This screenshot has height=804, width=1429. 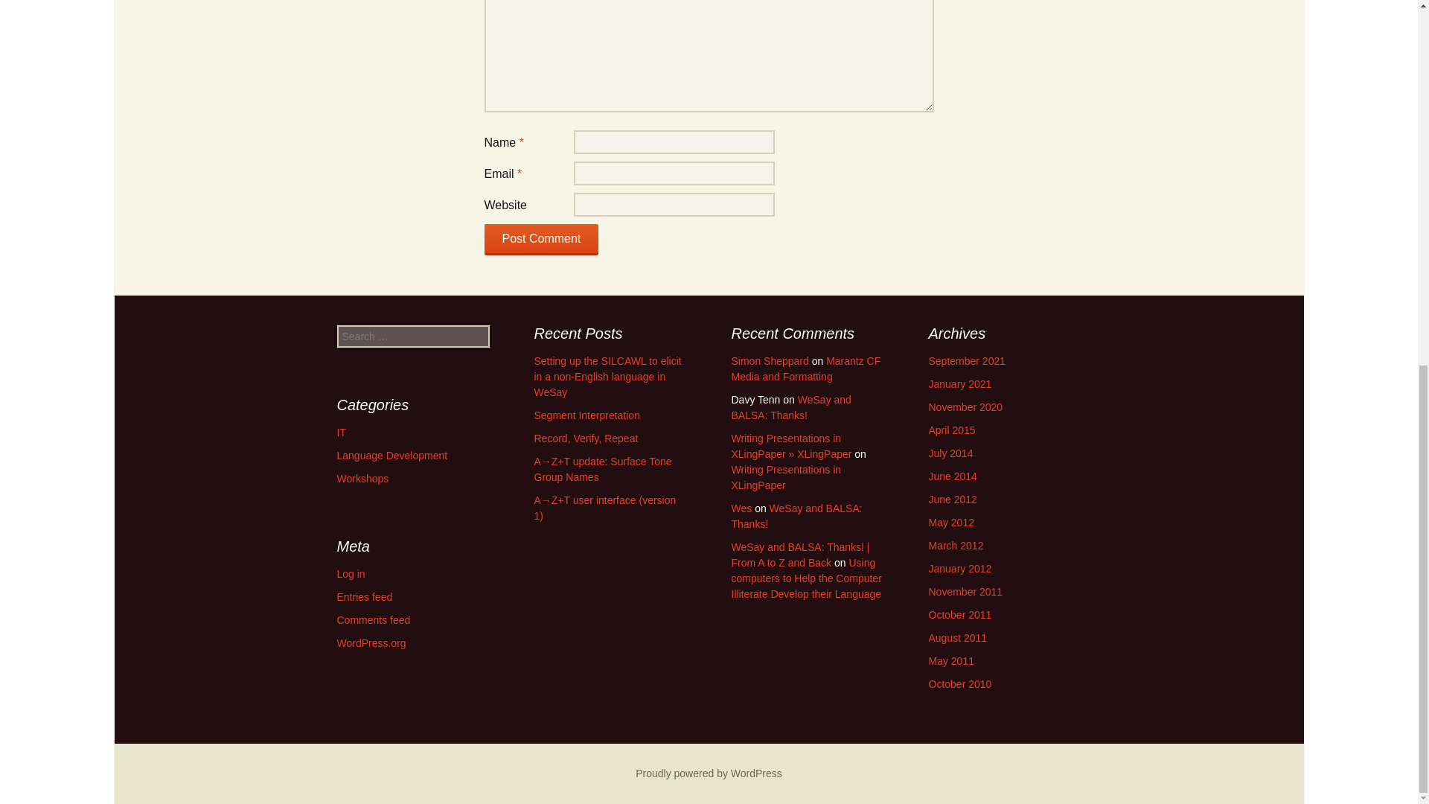 What do you see at coordinates (541, 240) in the screenshot?
I see `Post Comment` at bounding box center [541, 240].